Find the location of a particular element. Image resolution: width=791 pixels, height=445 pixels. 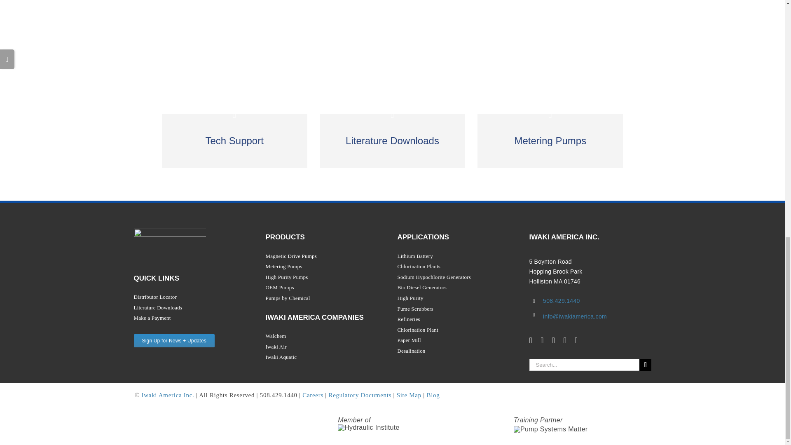

LKN Chart is located at coordinates (170, 242).